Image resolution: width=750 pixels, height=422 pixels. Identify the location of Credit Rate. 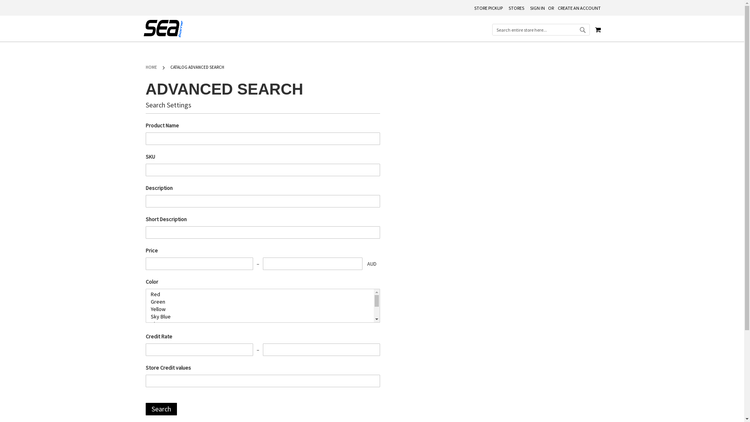
(199, 350).